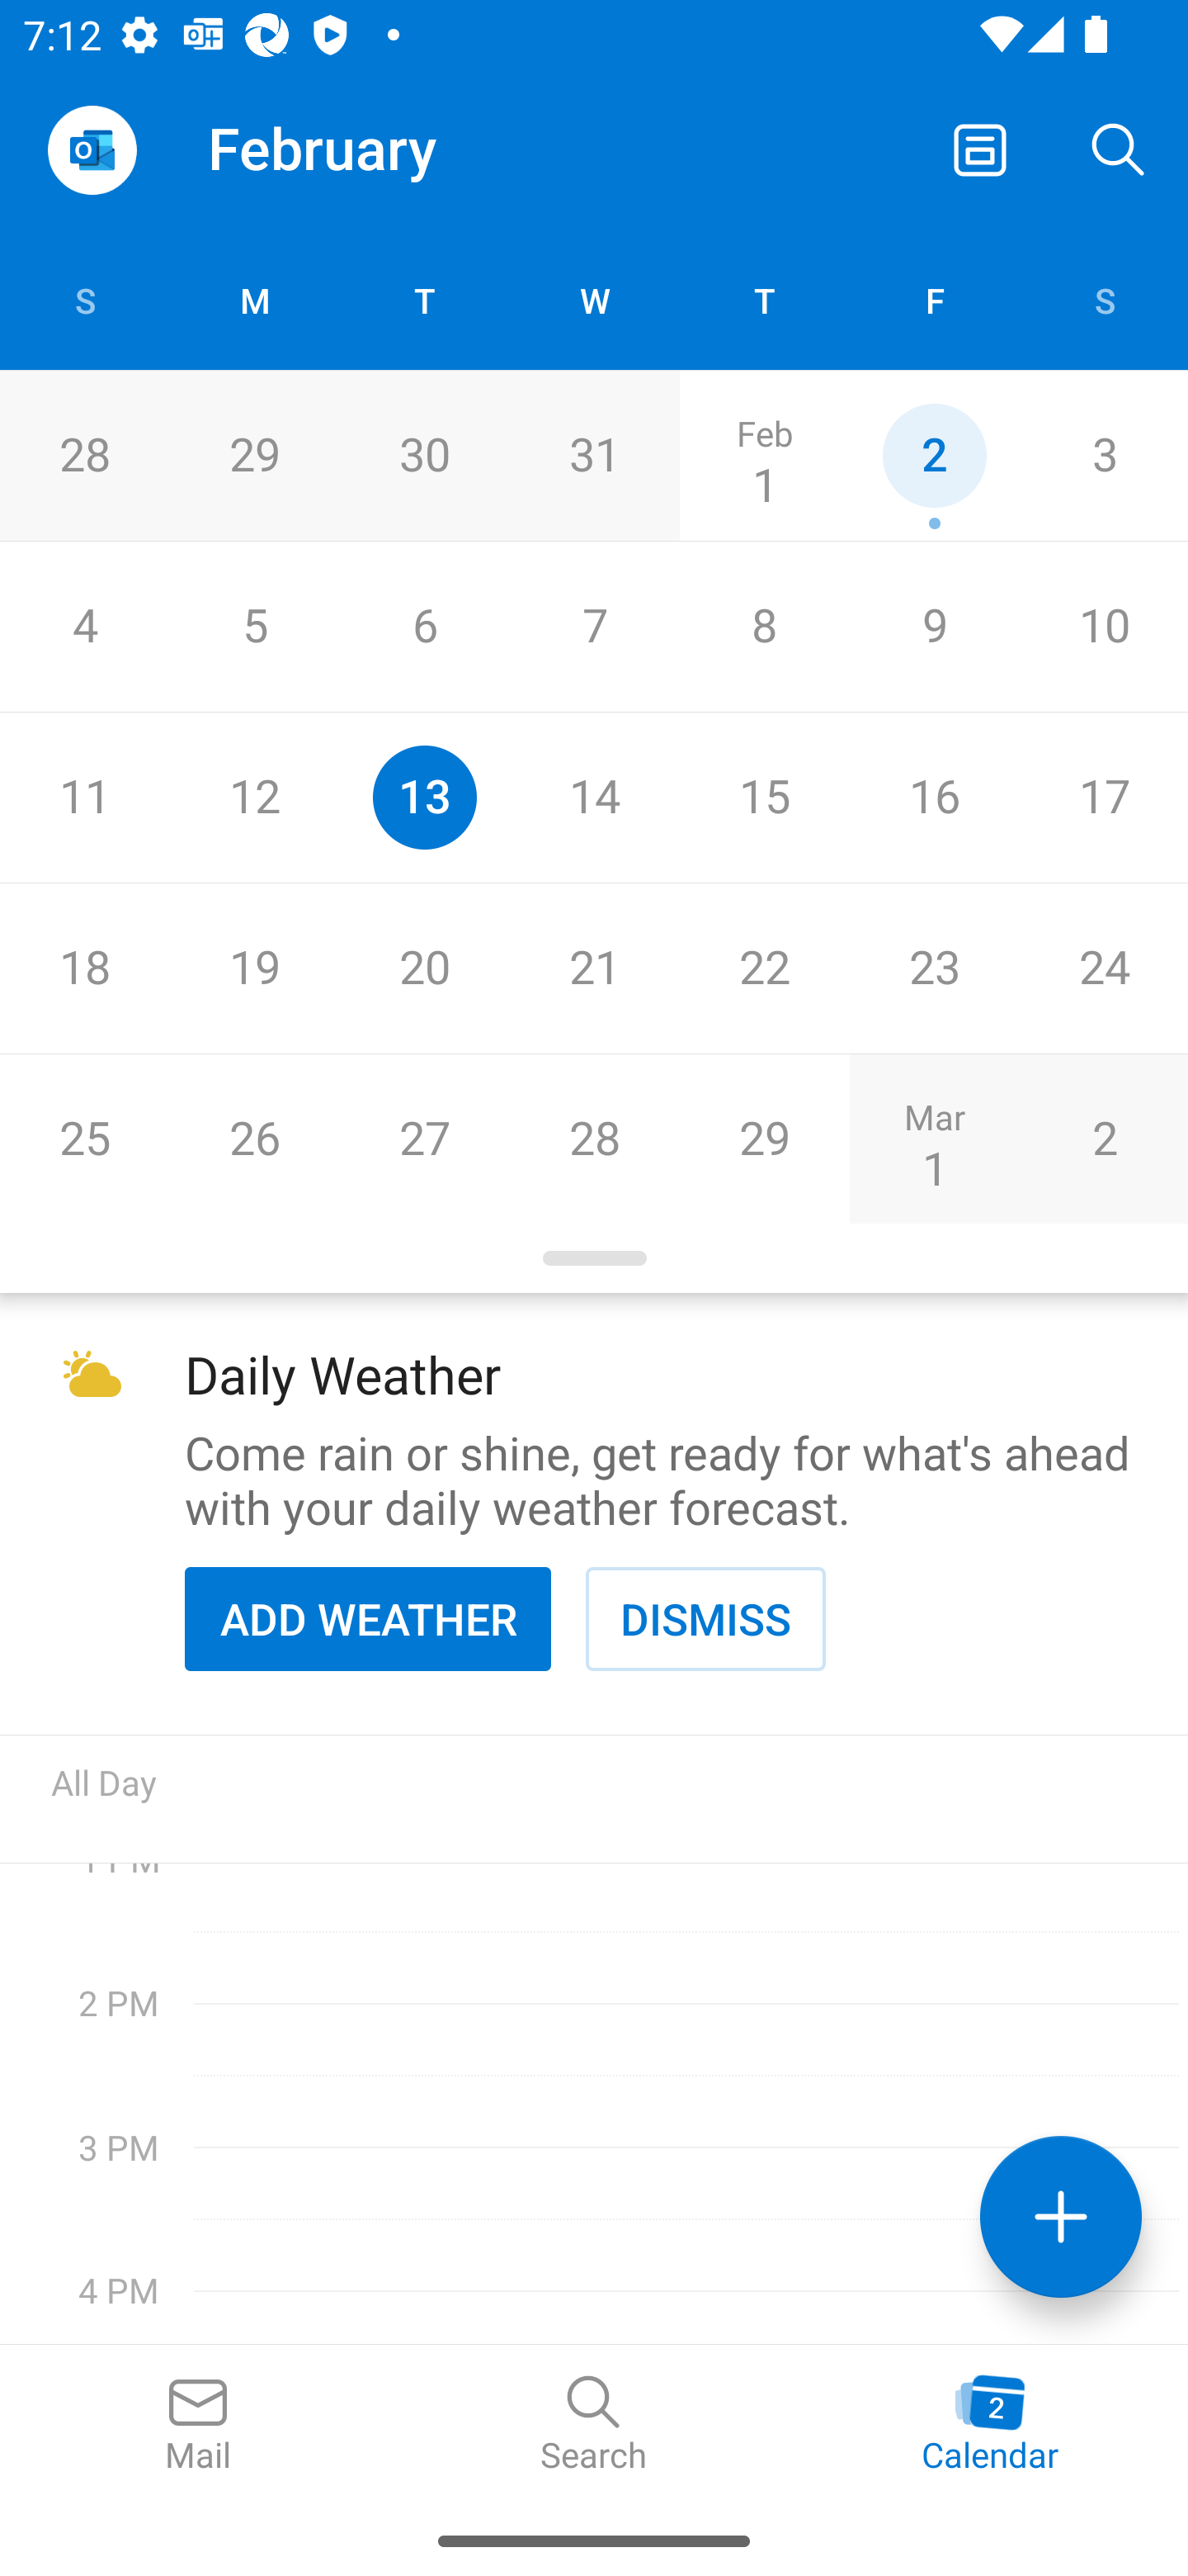 The image size is (1188, 2576). Describe the element at coordinates (1061, 2216) in the screenshot. I see `Add new event` at that location.